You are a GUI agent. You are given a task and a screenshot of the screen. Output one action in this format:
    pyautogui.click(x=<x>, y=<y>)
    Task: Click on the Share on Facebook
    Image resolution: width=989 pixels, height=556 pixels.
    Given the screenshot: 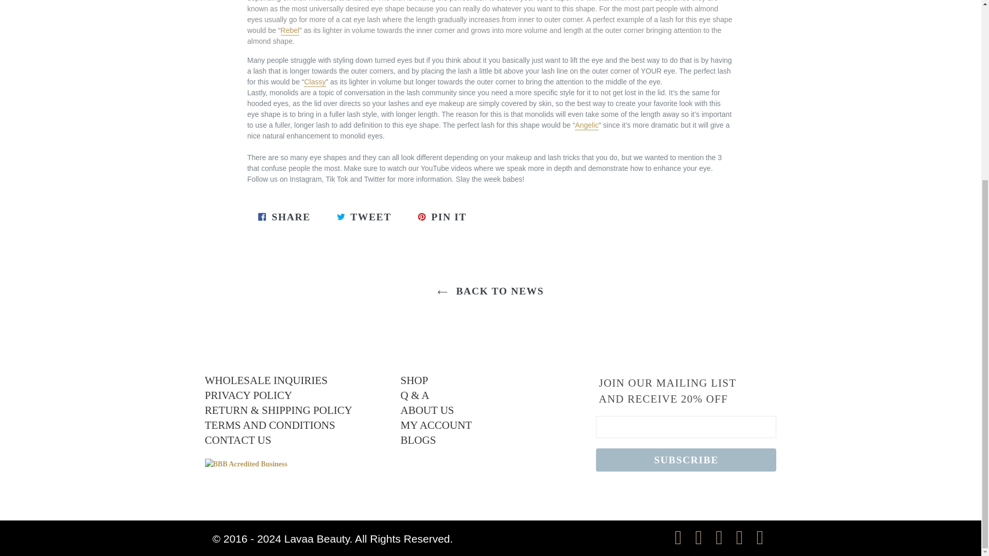 What is the action you would take?
    pyautogui.click(x=284, y=216)
    